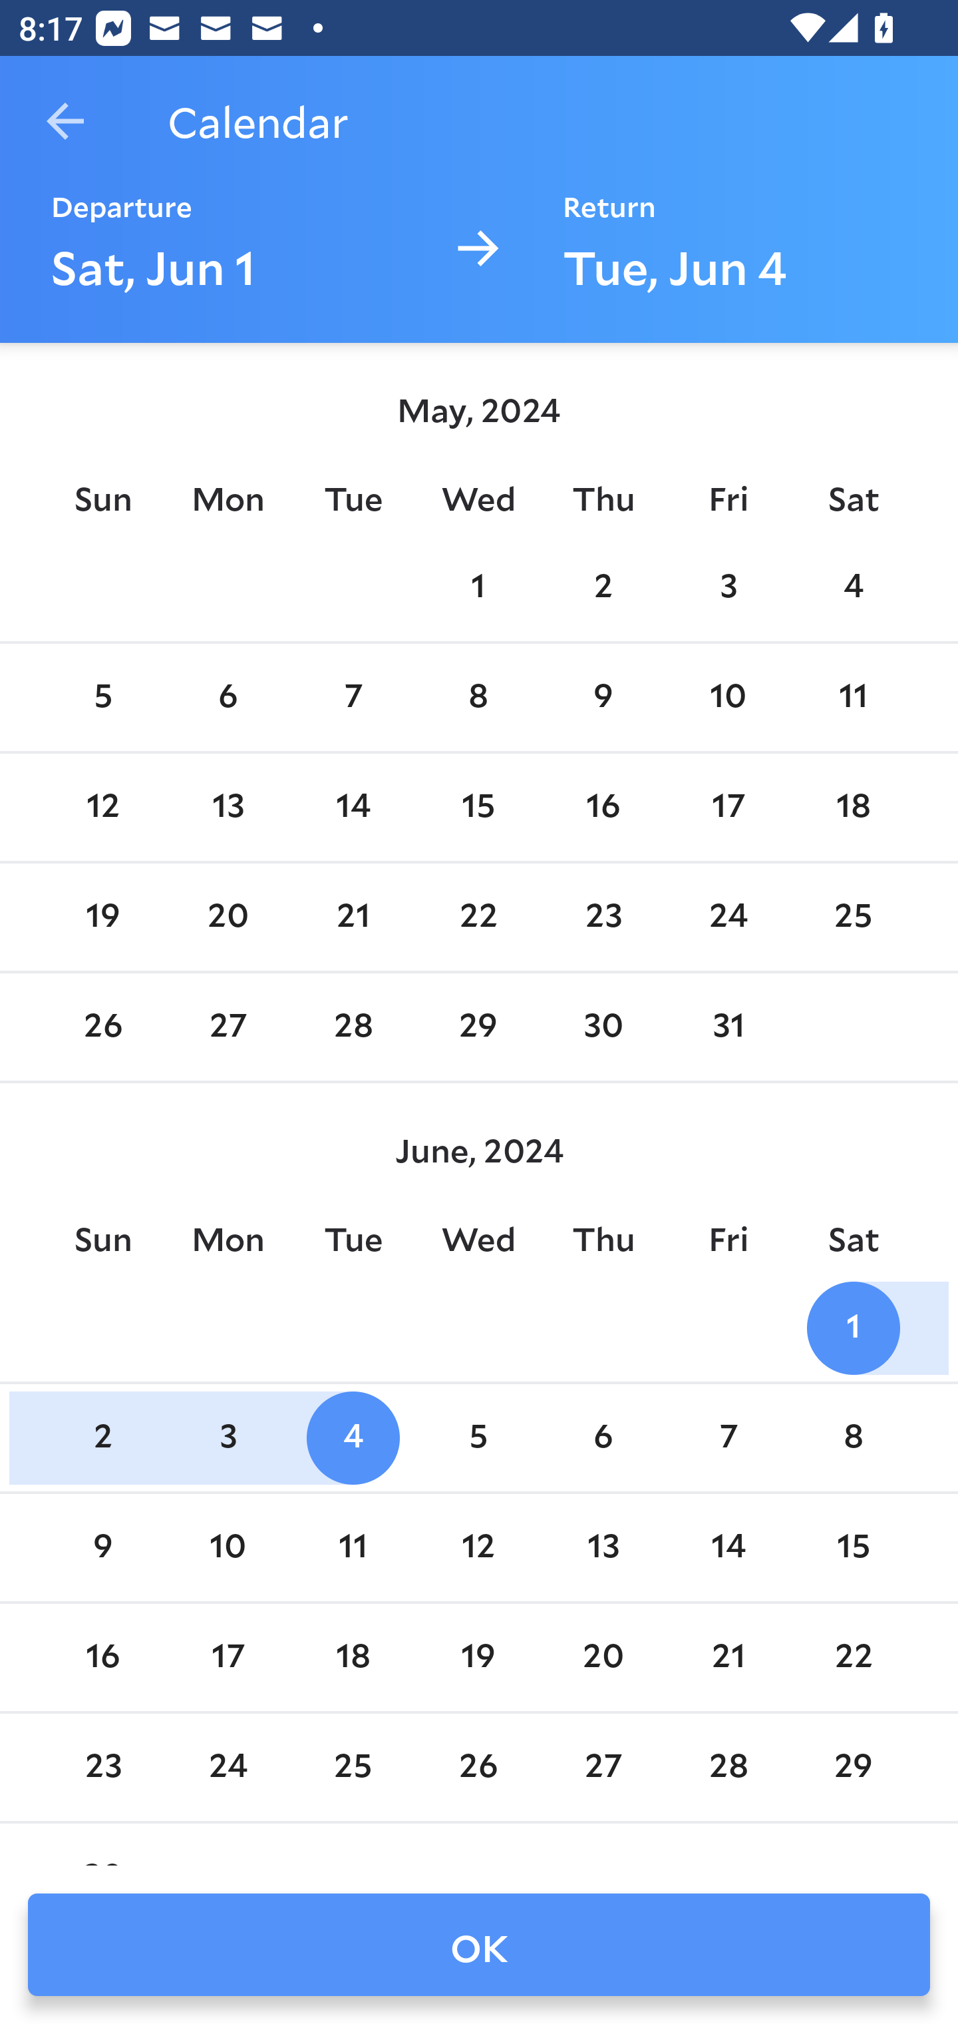 This screenshot has height=2024, width=958. What do you see at coordinates (478, 1028) in the screenshot?
I see `29` at bounding box center [478, 1028].